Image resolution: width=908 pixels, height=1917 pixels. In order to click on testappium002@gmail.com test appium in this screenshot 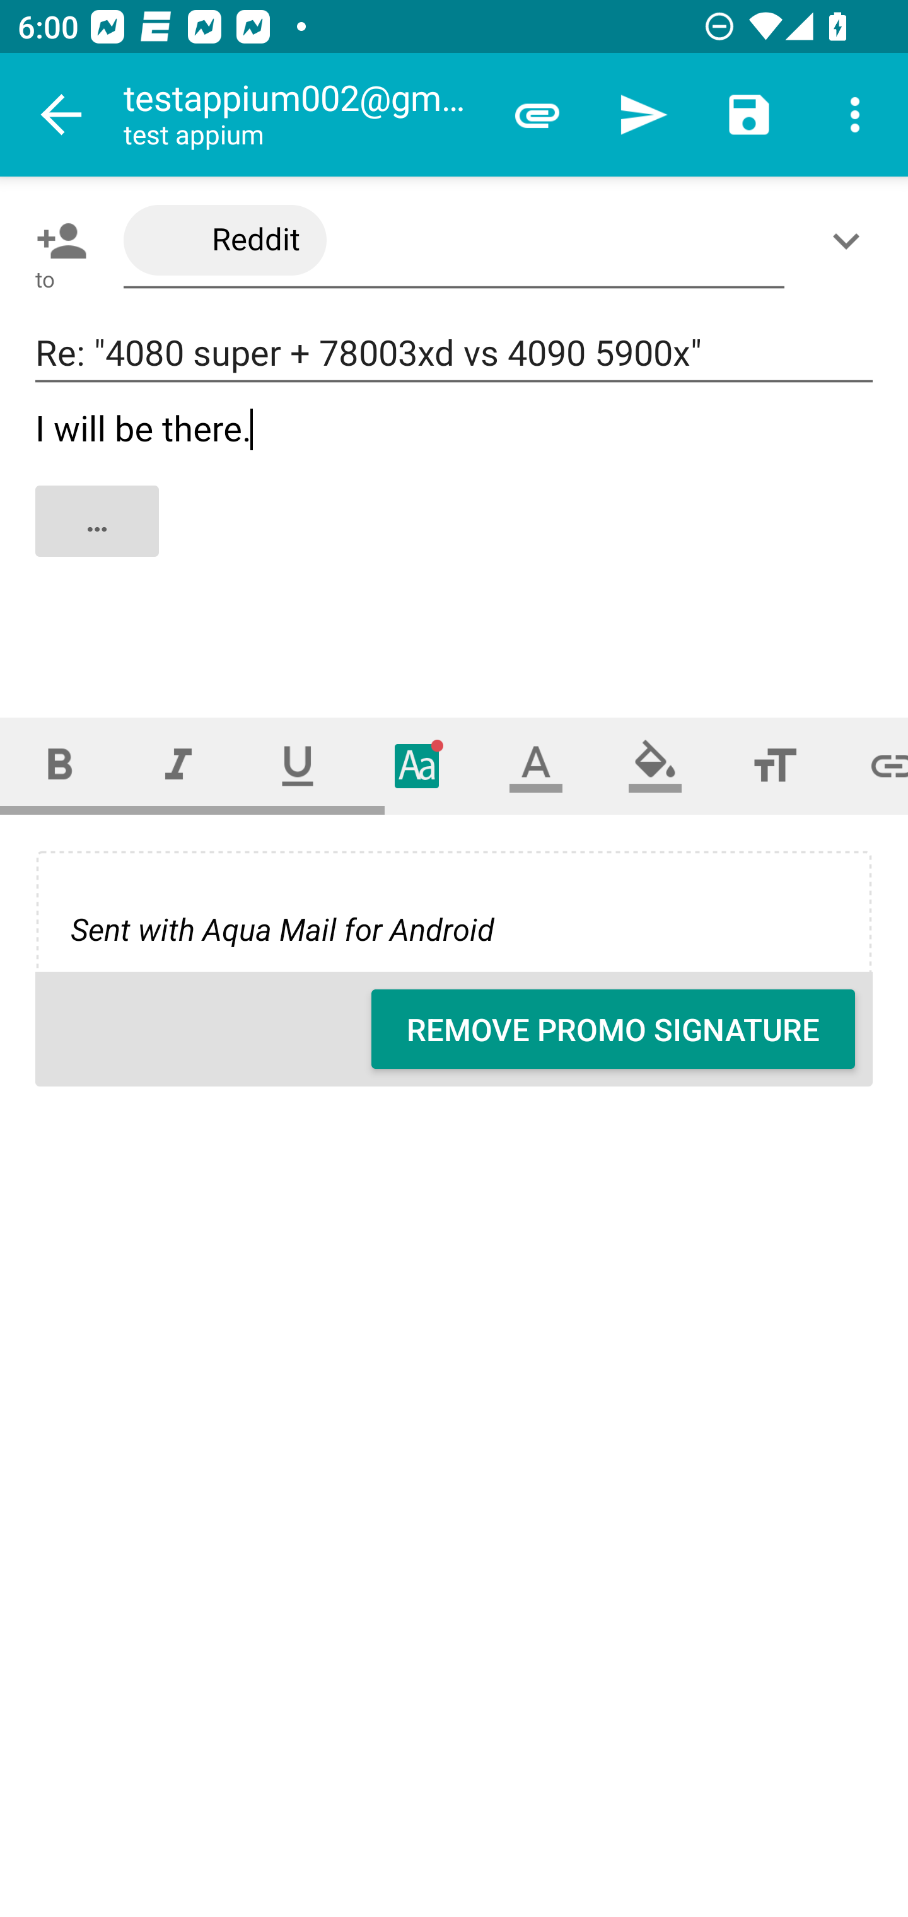, I will do `click(303, 115)`.